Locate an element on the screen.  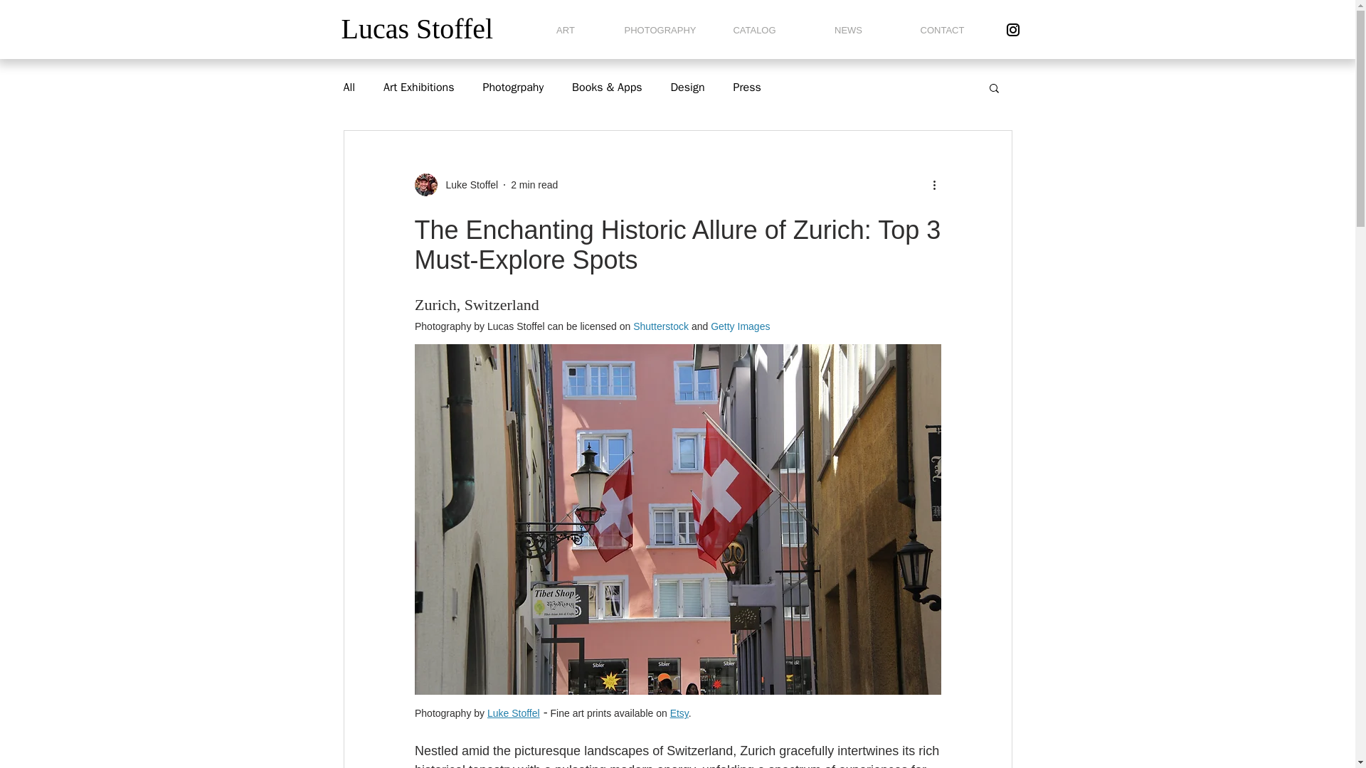
Photogrpahy is located at coordinates (512, 87).